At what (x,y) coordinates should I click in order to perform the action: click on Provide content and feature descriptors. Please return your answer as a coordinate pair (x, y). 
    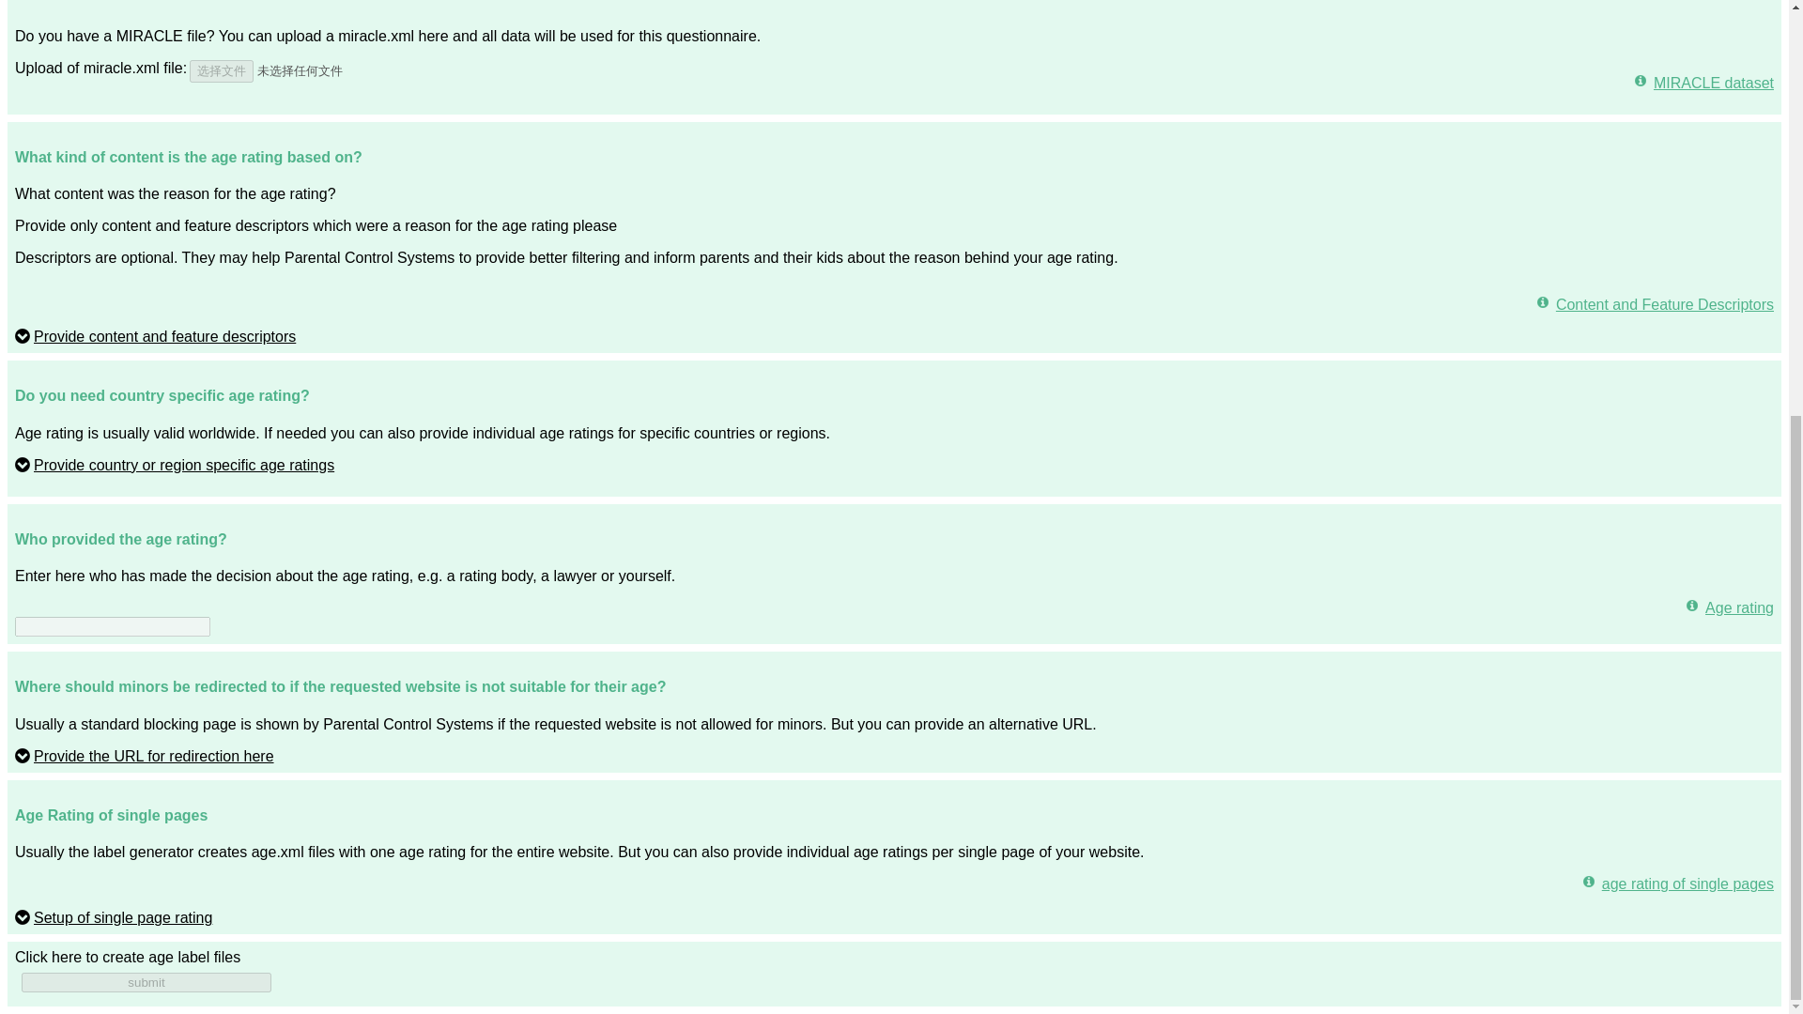
    Looking at the image, I should click on (154, 336).